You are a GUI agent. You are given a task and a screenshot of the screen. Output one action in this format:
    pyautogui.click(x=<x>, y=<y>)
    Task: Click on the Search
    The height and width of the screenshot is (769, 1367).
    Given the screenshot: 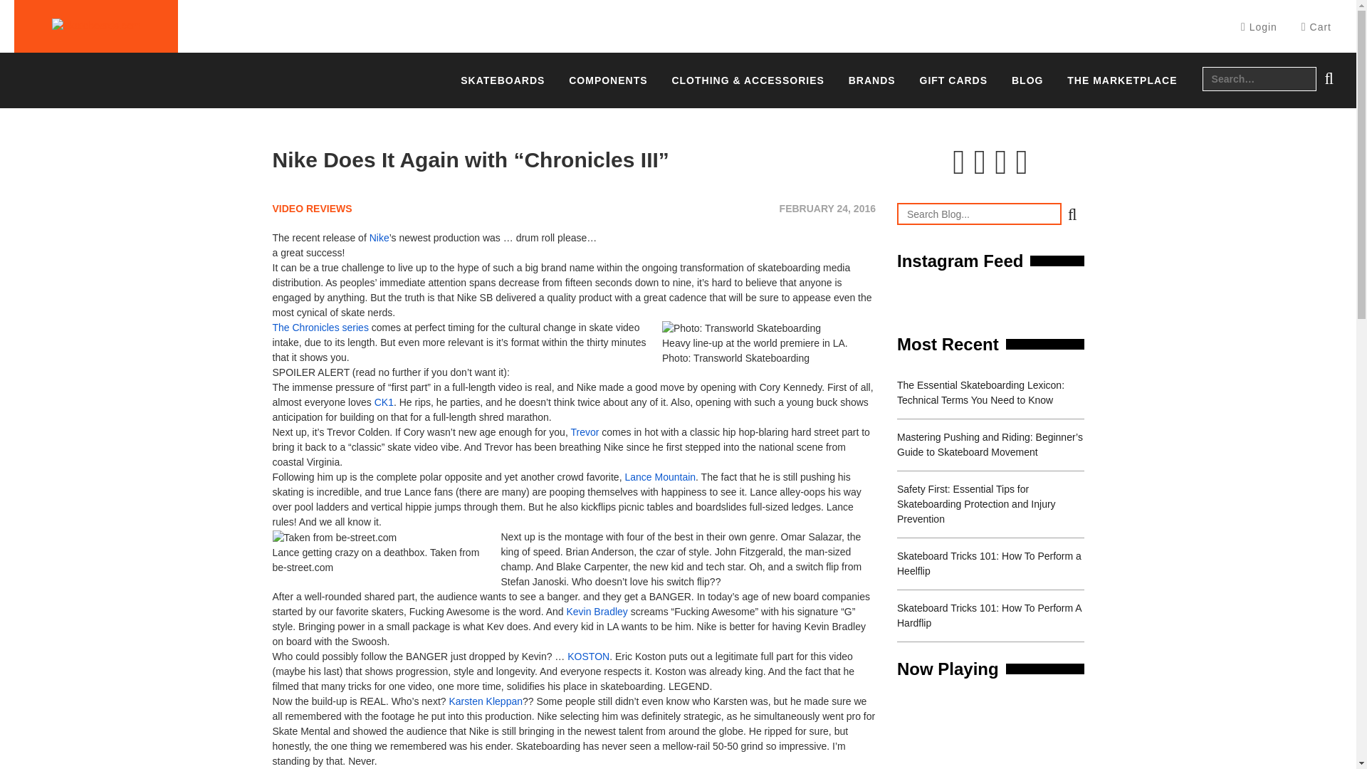 What is the action you would take?
    pyautogui.click(x=1329, y=78)
    